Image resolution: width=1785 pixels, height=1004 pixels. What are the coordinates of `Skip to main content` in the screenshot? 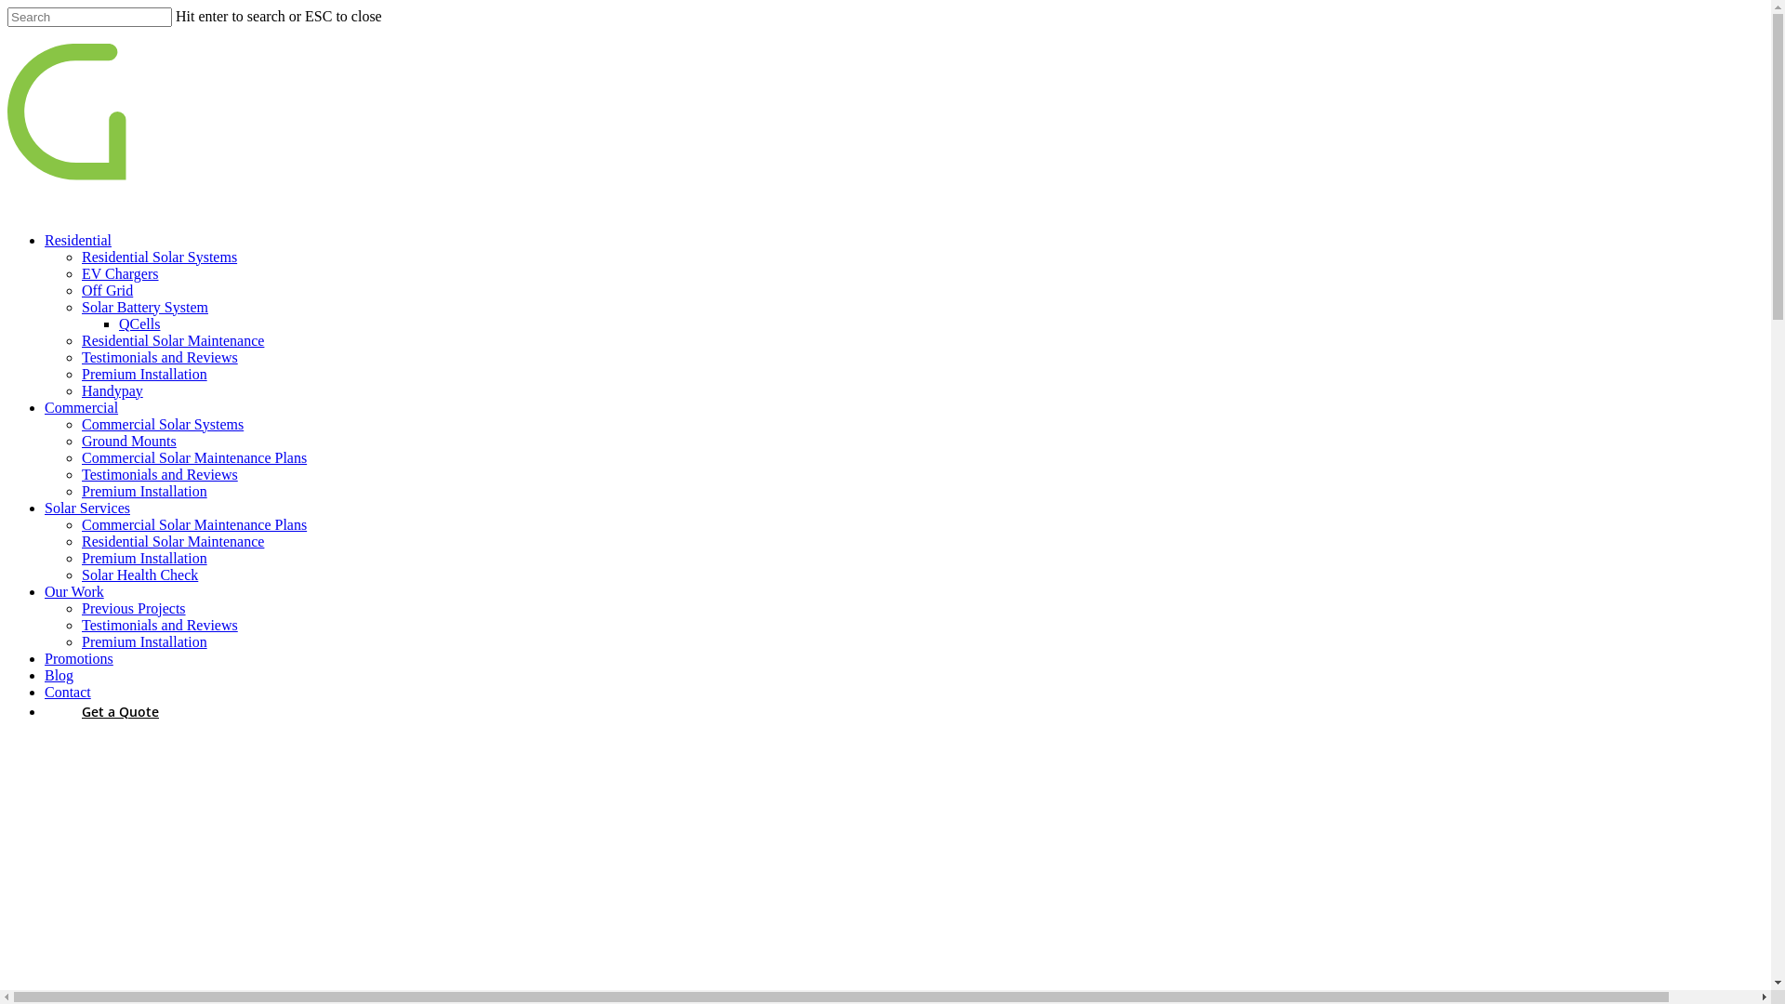 It's located at (7, 7).